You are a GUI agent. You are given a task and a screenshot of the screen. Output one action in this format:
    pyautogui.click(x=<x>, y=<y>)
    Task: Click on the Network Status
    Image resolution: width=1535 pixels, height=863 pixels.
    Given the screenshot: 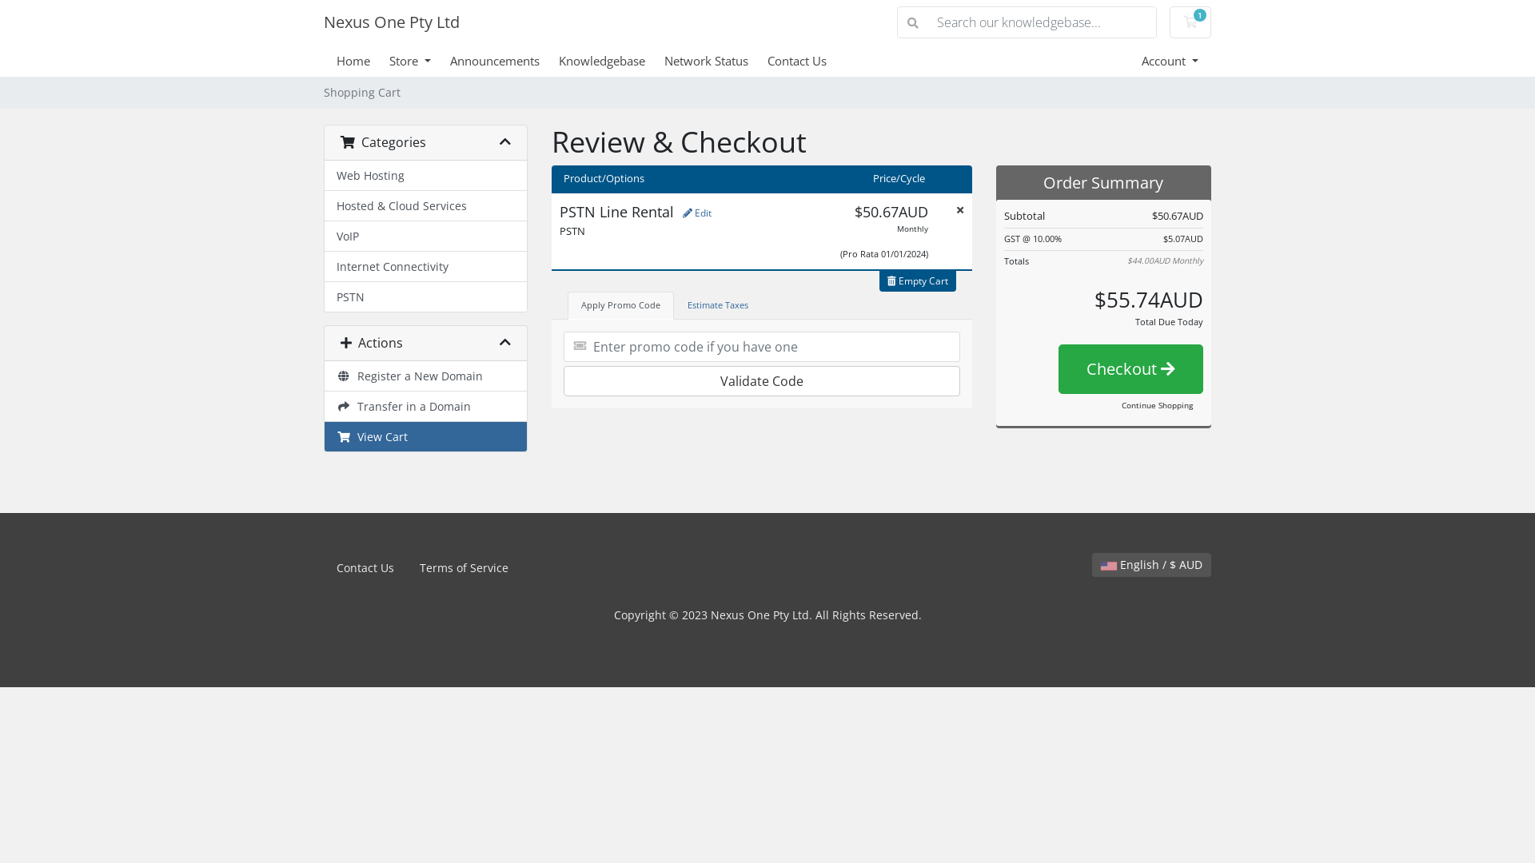 What is the action you would take?
    pyautogui.click(x=716, y=61)
    